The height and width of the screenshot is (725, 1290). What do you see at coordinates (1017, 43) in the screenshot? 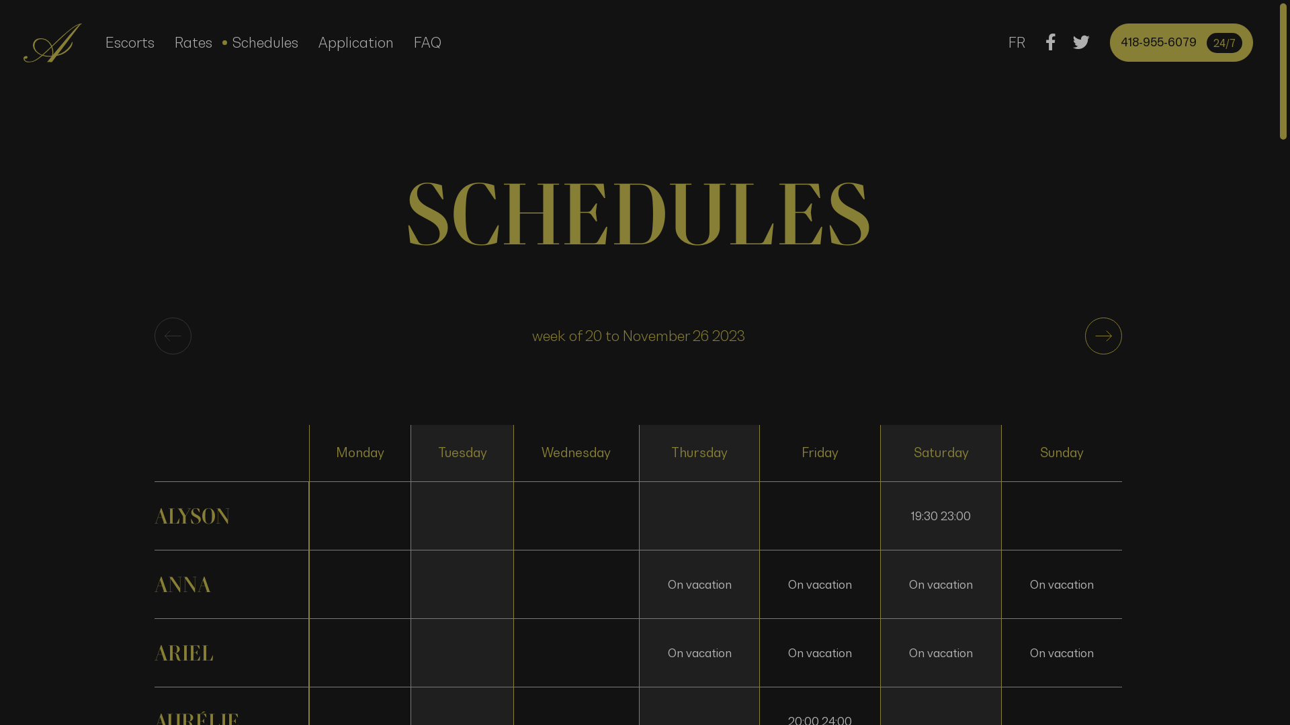
I see `FR` at bounding box center [1017, 43].